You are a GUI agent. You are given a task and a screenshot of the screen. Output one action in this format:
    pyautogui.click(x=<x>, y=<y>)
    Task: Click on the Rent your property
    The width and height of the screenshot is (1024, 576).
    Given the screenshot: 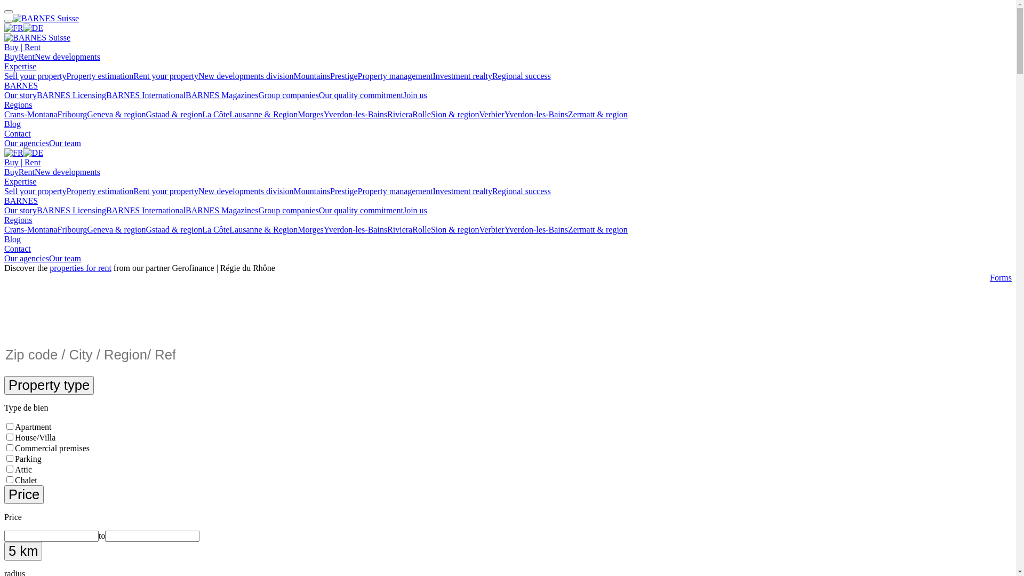 What is the action you would take?
    pyautogui.click(x=166, y=76)
    